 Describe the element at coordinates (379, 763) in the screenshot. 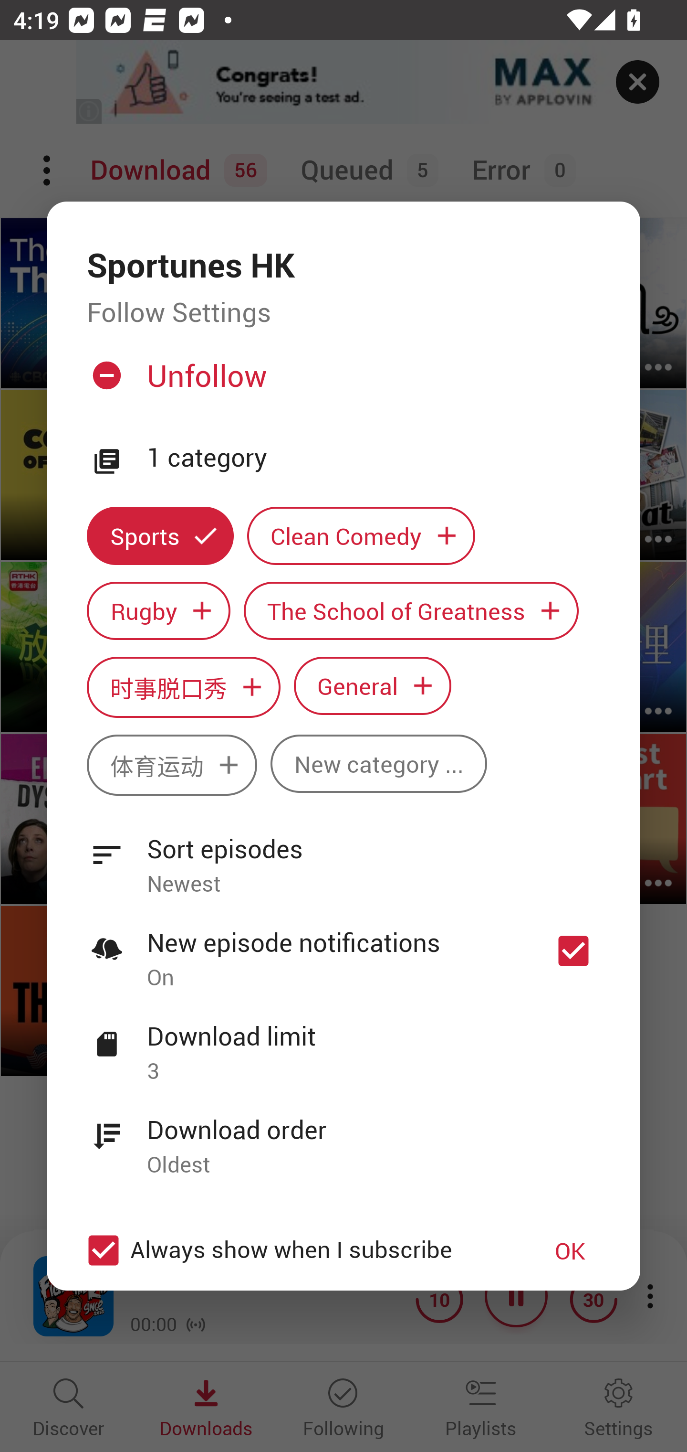

I see `New category ...` at that location.